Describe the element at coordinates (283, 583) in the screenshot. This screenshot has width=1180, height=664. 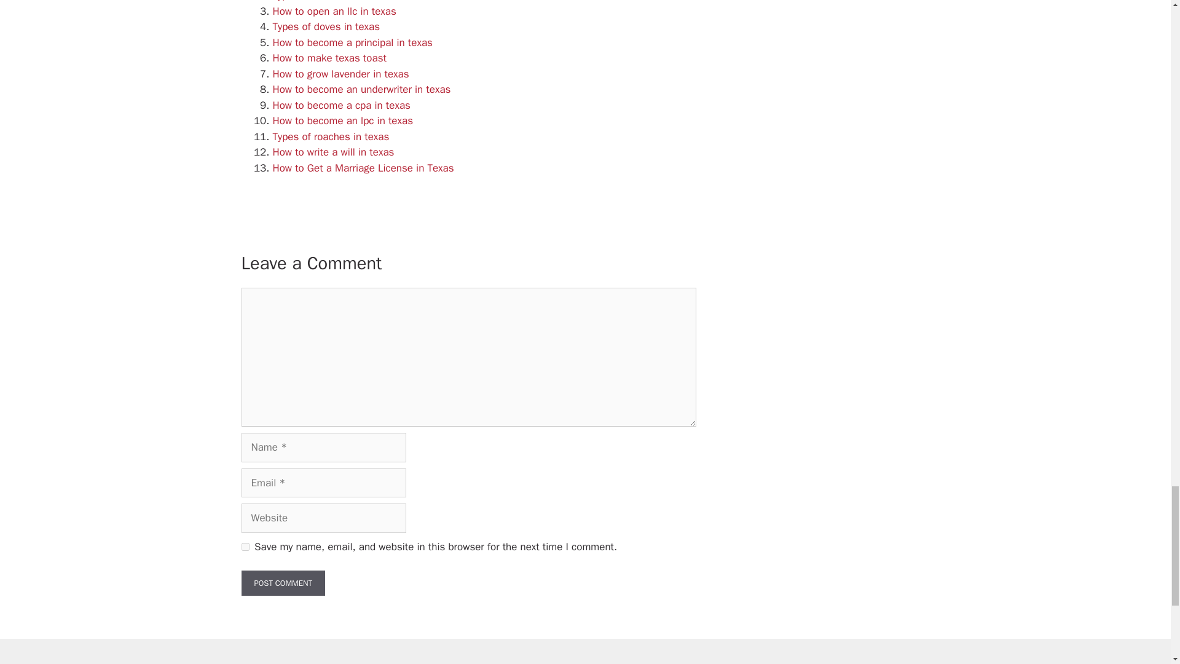
I see `Post Comment` at that location.